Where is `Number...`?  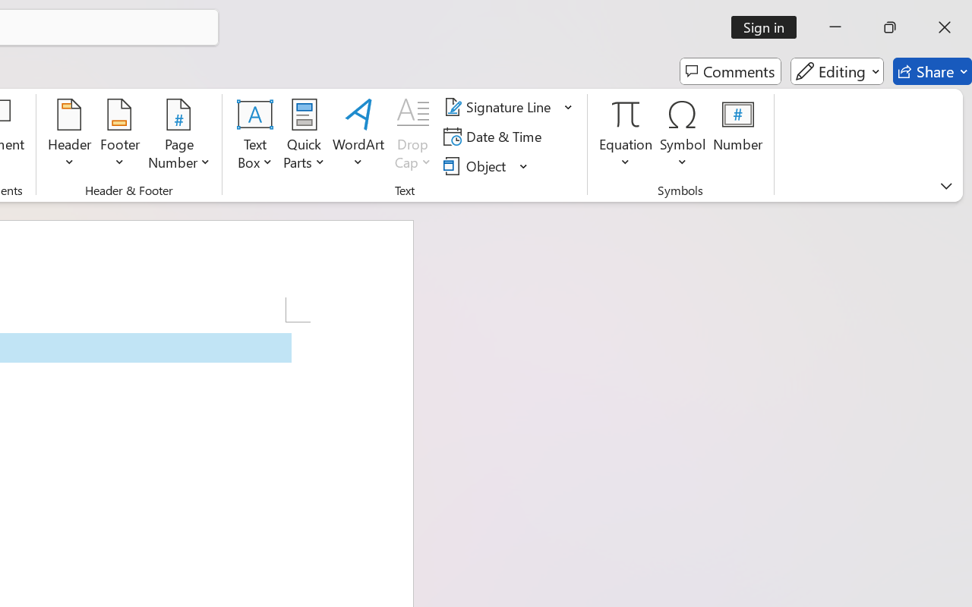
Number... is located at coordinates (738, 137).